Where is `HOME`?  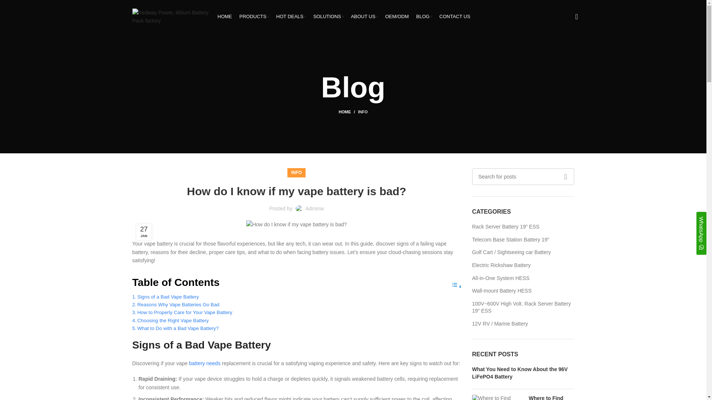 HOME is located at coordinates (224, 16).